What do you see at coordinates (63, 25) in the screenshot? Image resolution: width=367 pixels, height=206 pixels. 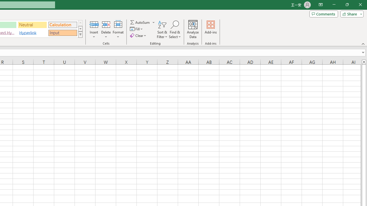 I see `Calculation` at bounding box center [63, 25].